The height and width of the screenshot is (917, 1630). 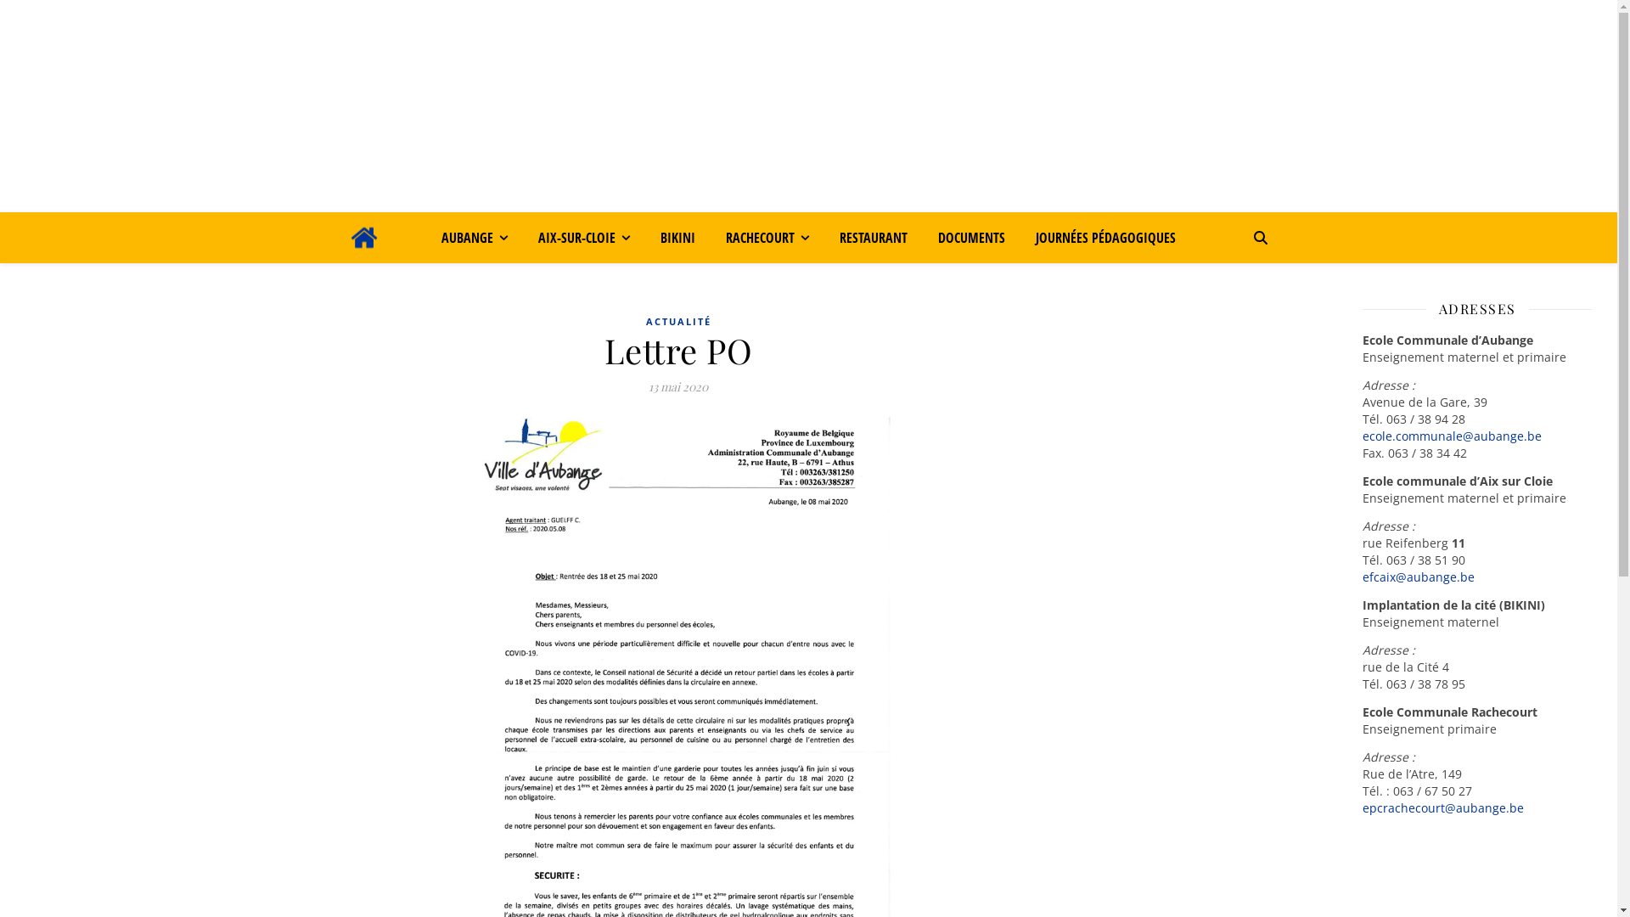 I want to click on AUBANGE, so click(x=481, y=238).